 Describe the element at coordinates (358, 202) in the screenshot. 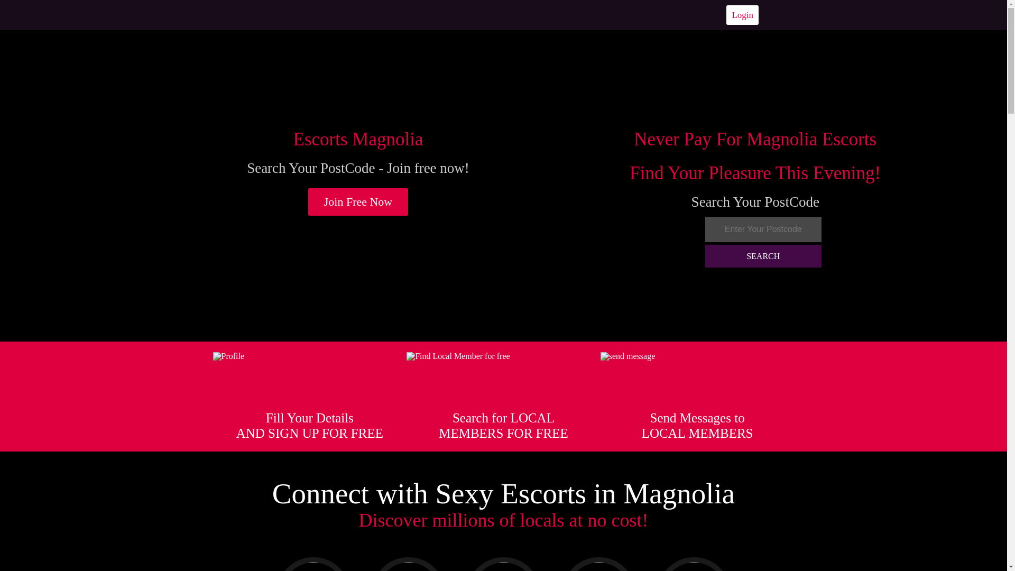

I see `Join` at that location.